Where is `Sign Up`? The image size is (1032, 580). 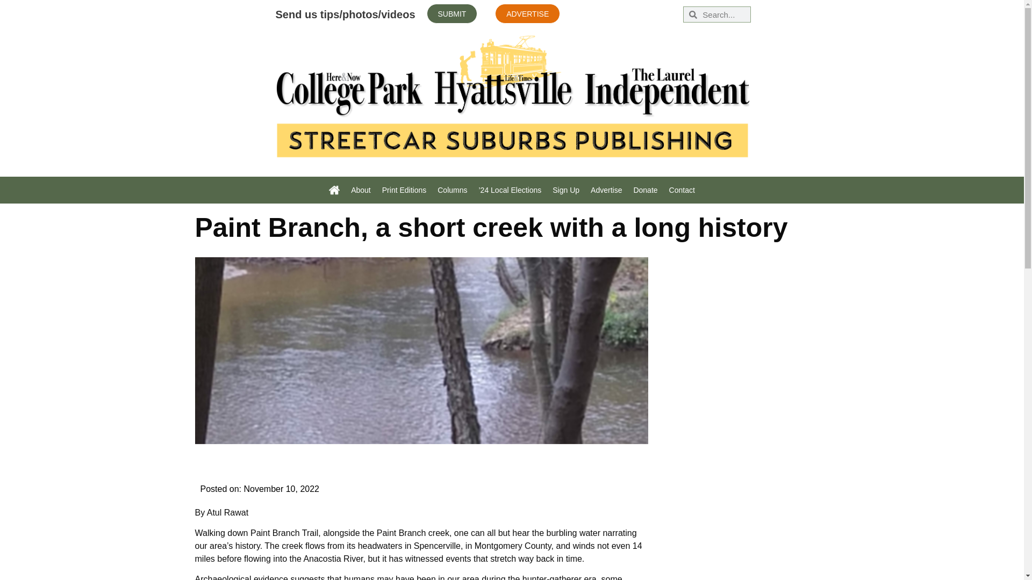 Sign Up is located at coordinates (565, 190).